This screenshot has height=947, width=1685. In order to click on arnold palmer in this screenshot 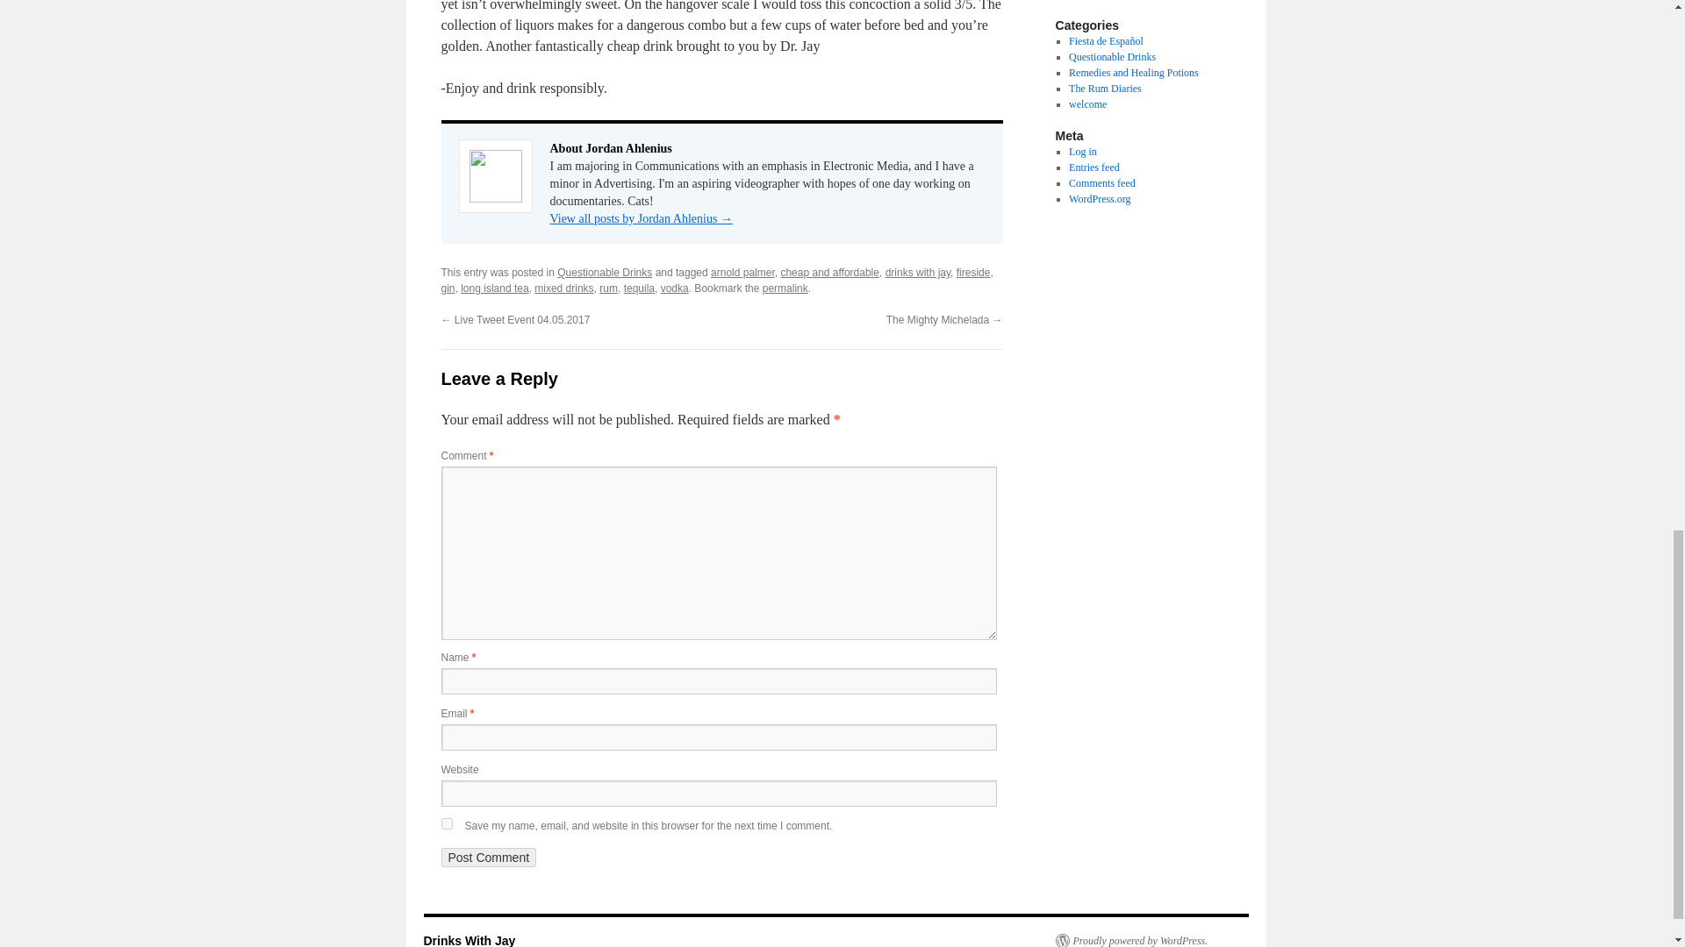, I will do `click(742, 272)`.